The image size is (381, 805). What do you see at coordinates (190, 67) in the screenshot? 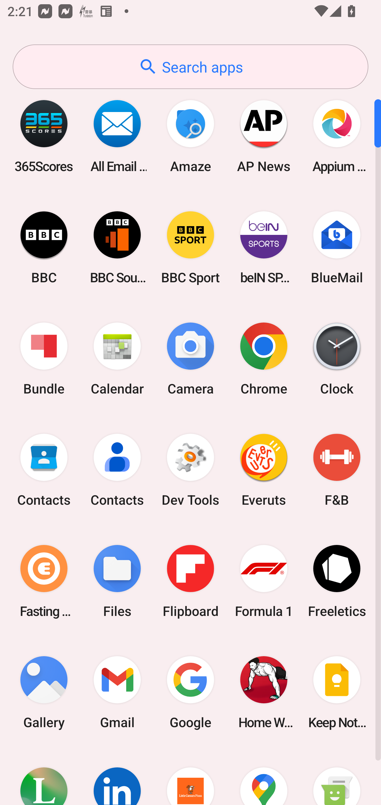
I see `  Search apps` at bounding box center [190, 67].